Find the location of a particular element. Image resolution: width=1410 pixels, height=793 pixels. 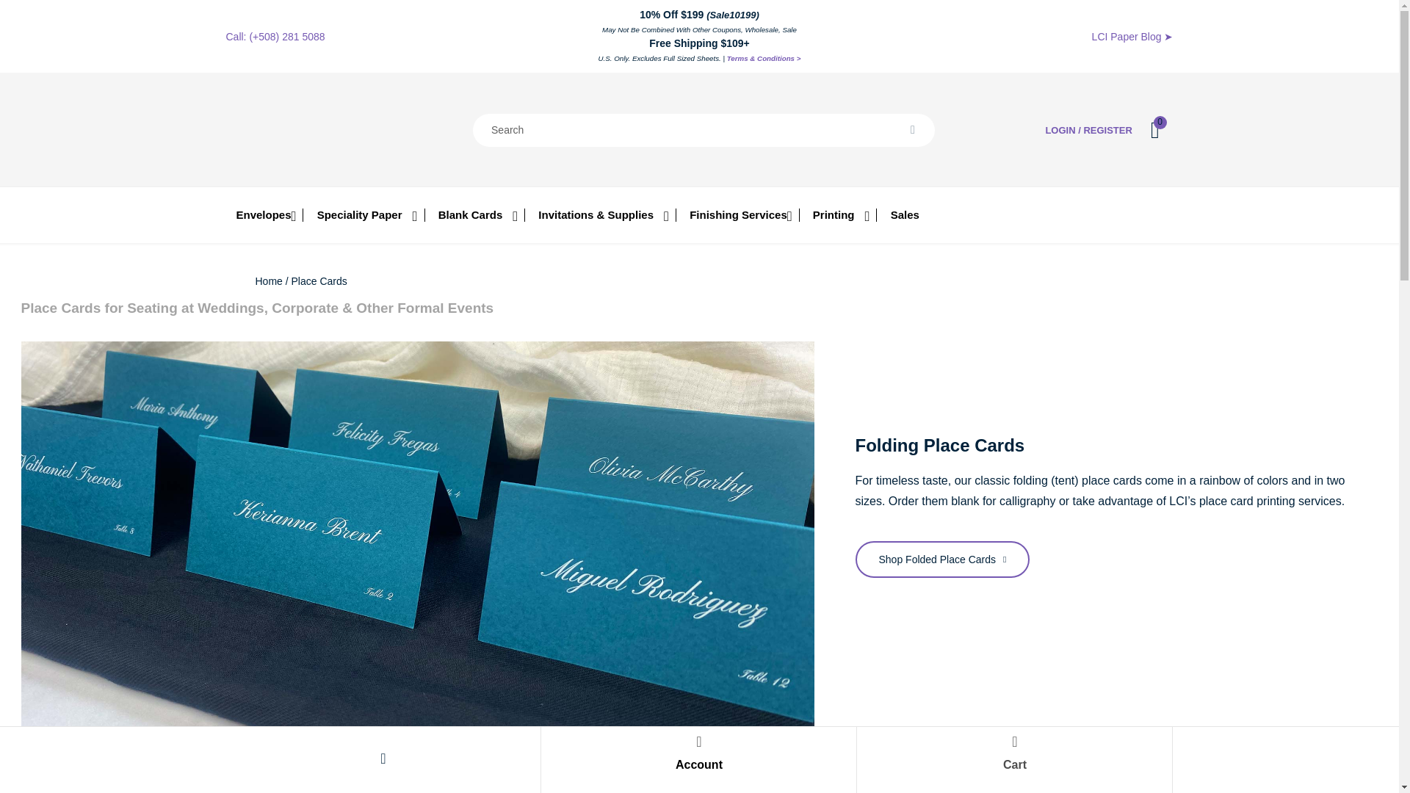

Round Place Cards is located at coordinates (1153, 786).